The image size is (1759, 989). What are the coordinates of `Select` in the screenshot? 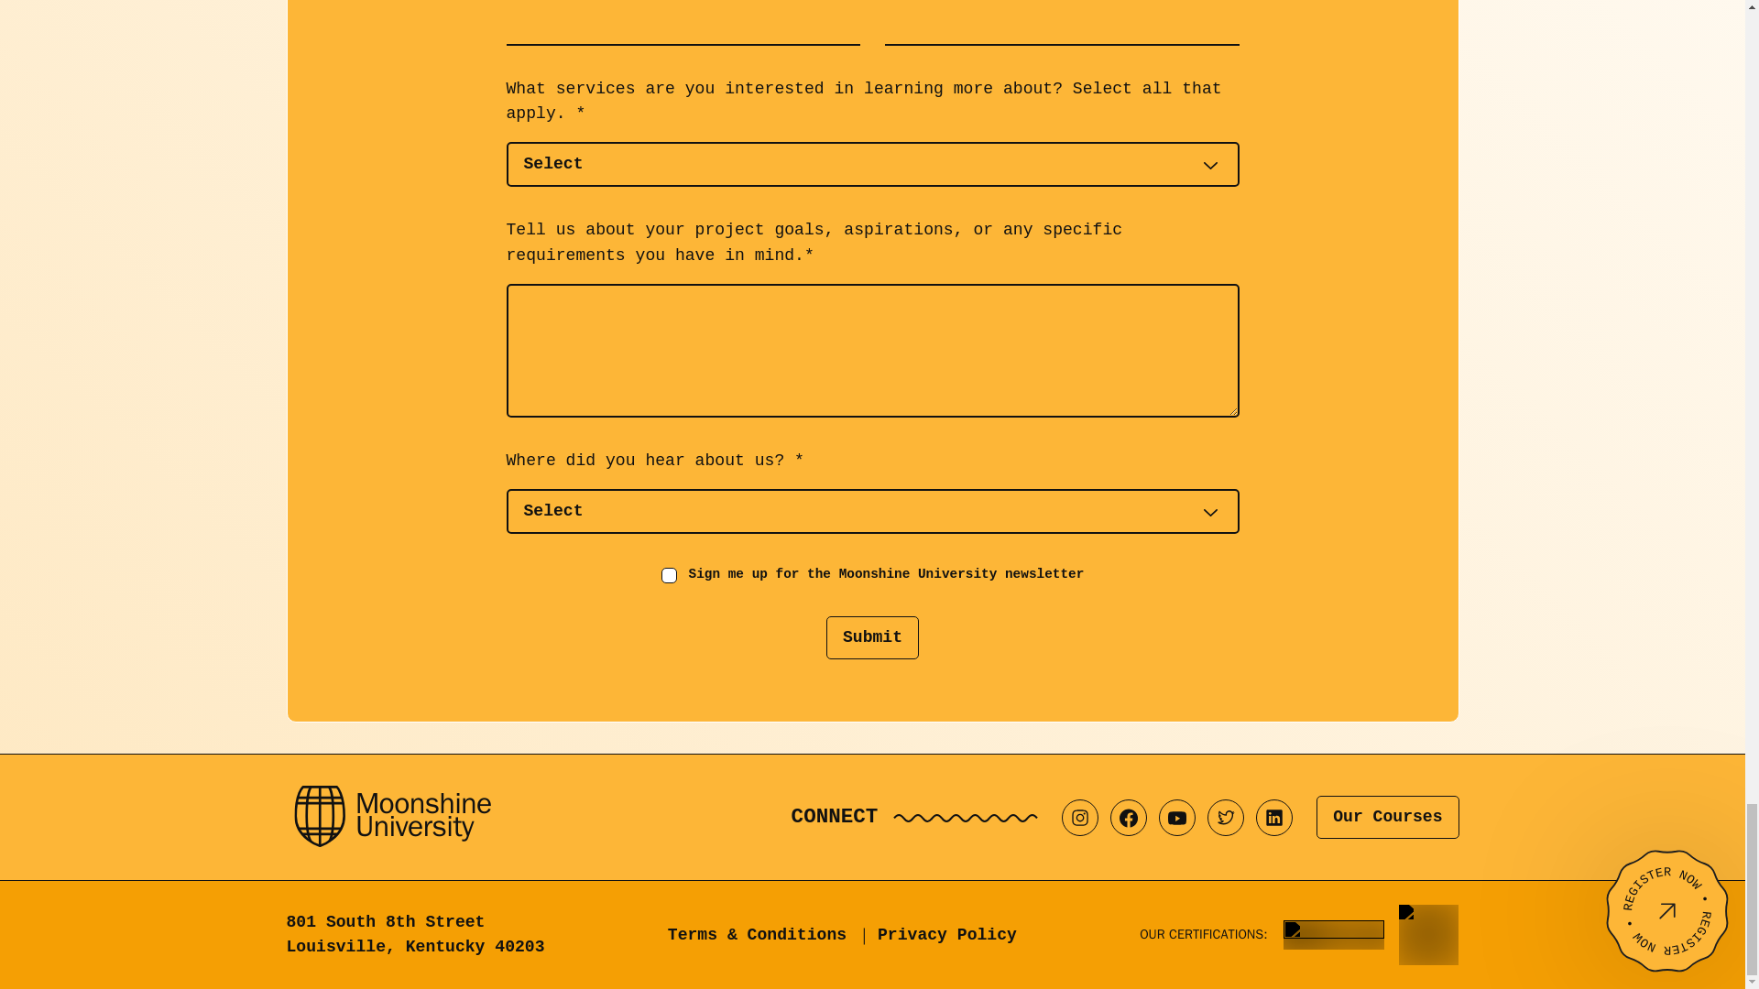 It's located at (872, 511).